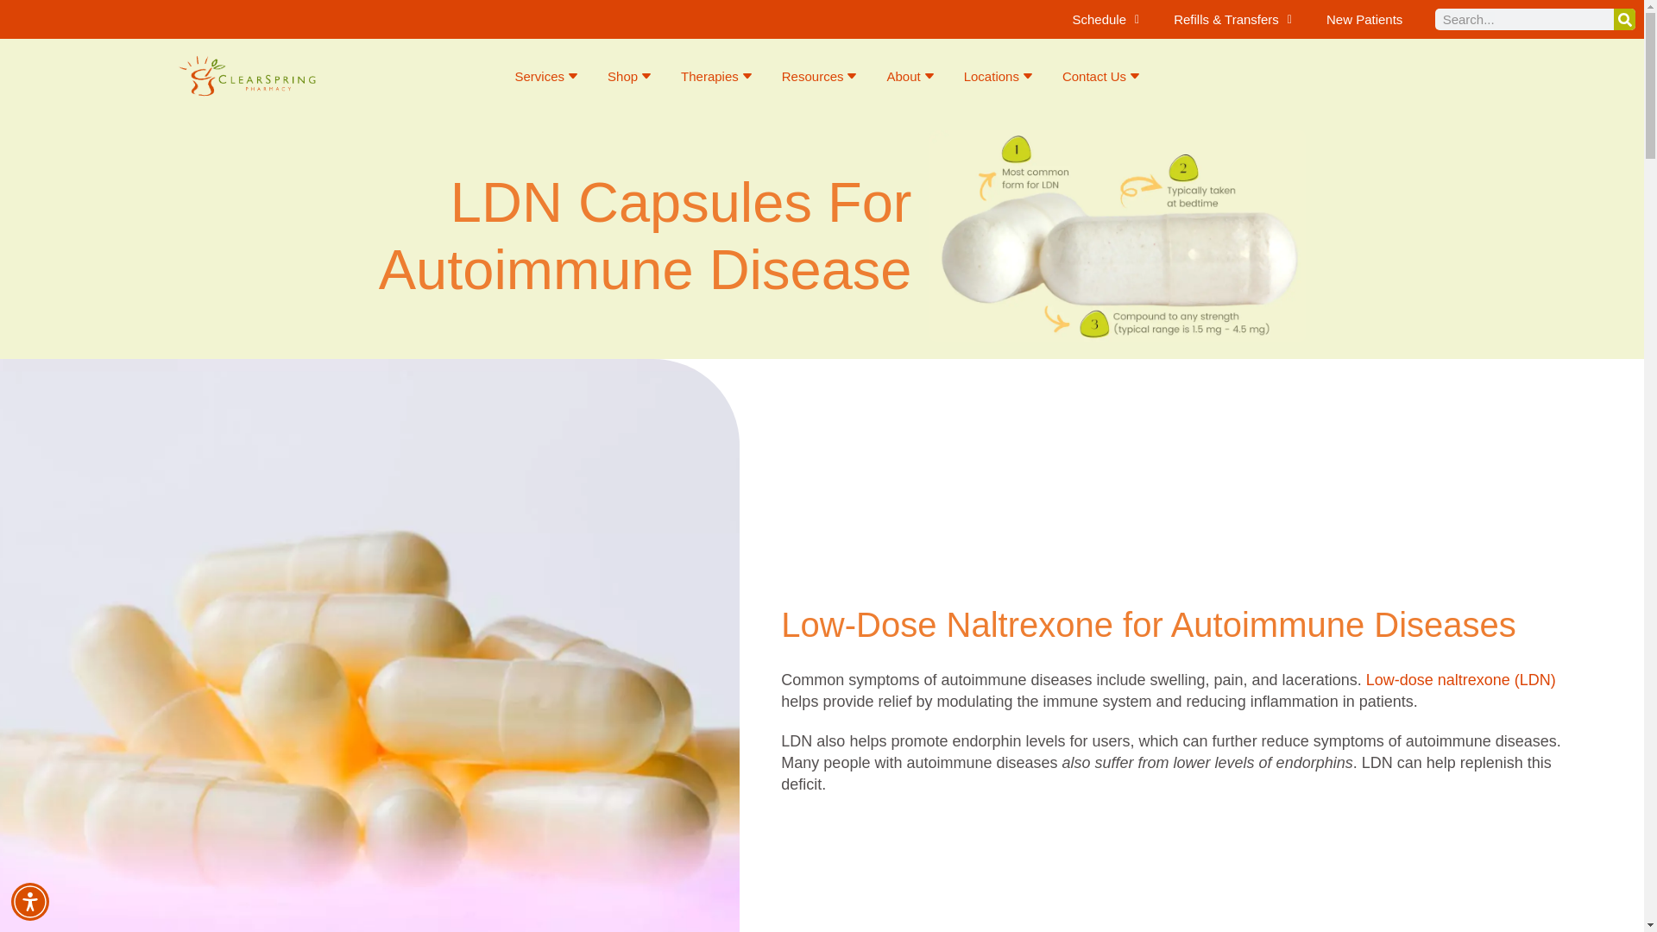 The image size is (1657, 932). What do you see at coordinates (1105, 19) in the screenshot?
I see `Schedule` at bounding box center [1105, 19].